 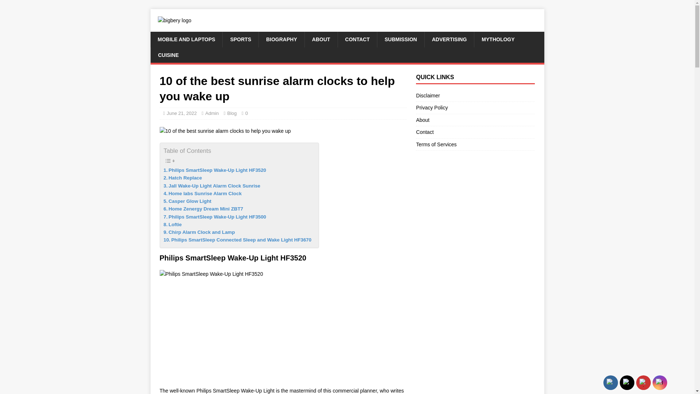 What do you see at coordinates (475, 120) in the screenshot?
I see `About` at bounding box center [475, 120].